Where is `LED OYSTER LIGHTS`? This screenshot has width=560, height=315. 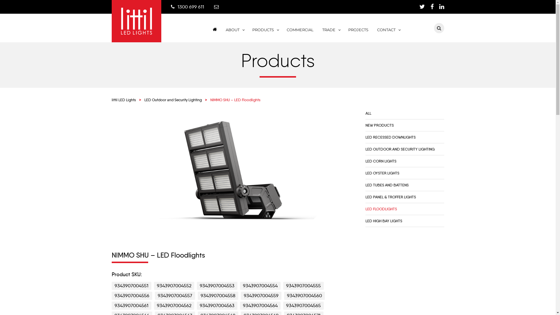
LED OYSTER LIGHTS is located at coordinates (382, 173).